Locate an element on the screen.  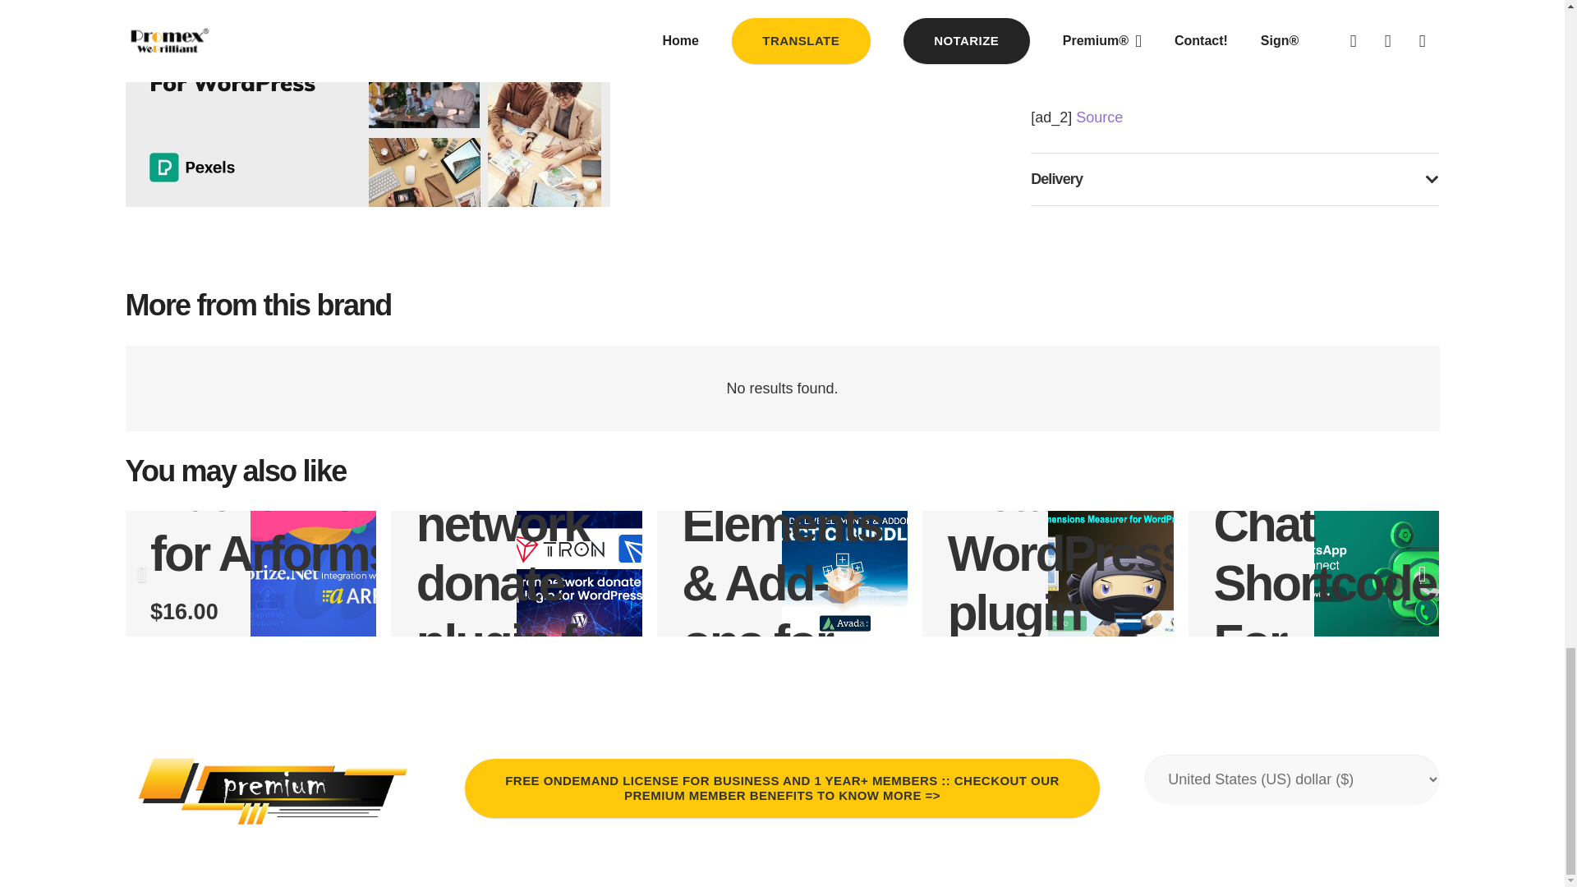
Delivery is located at coordinates (1234, 179).